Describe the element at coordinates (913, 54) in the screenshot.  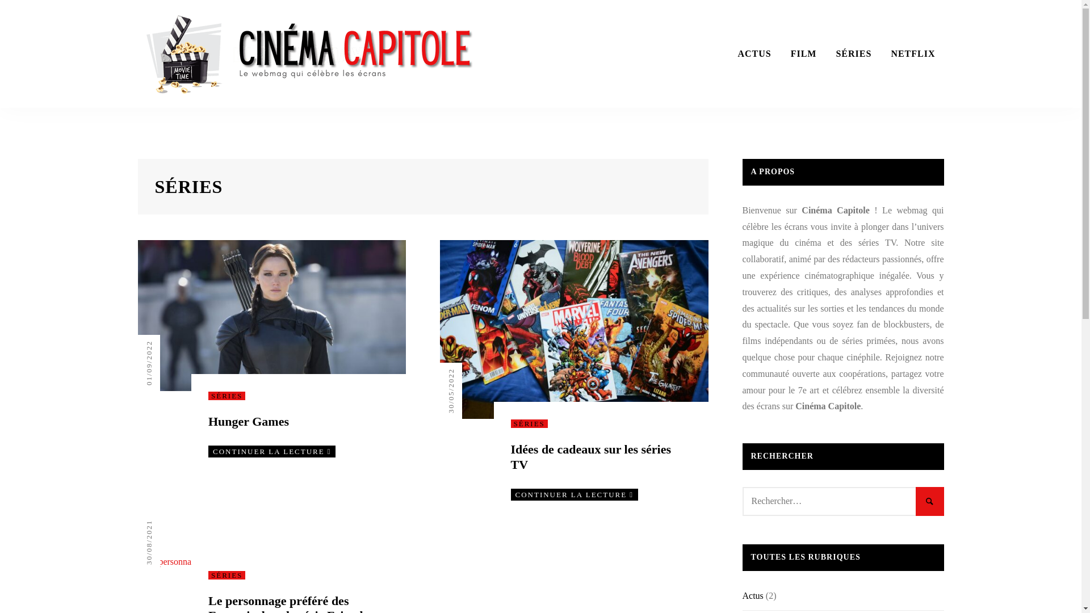
I see `NETFLIX` at that location.